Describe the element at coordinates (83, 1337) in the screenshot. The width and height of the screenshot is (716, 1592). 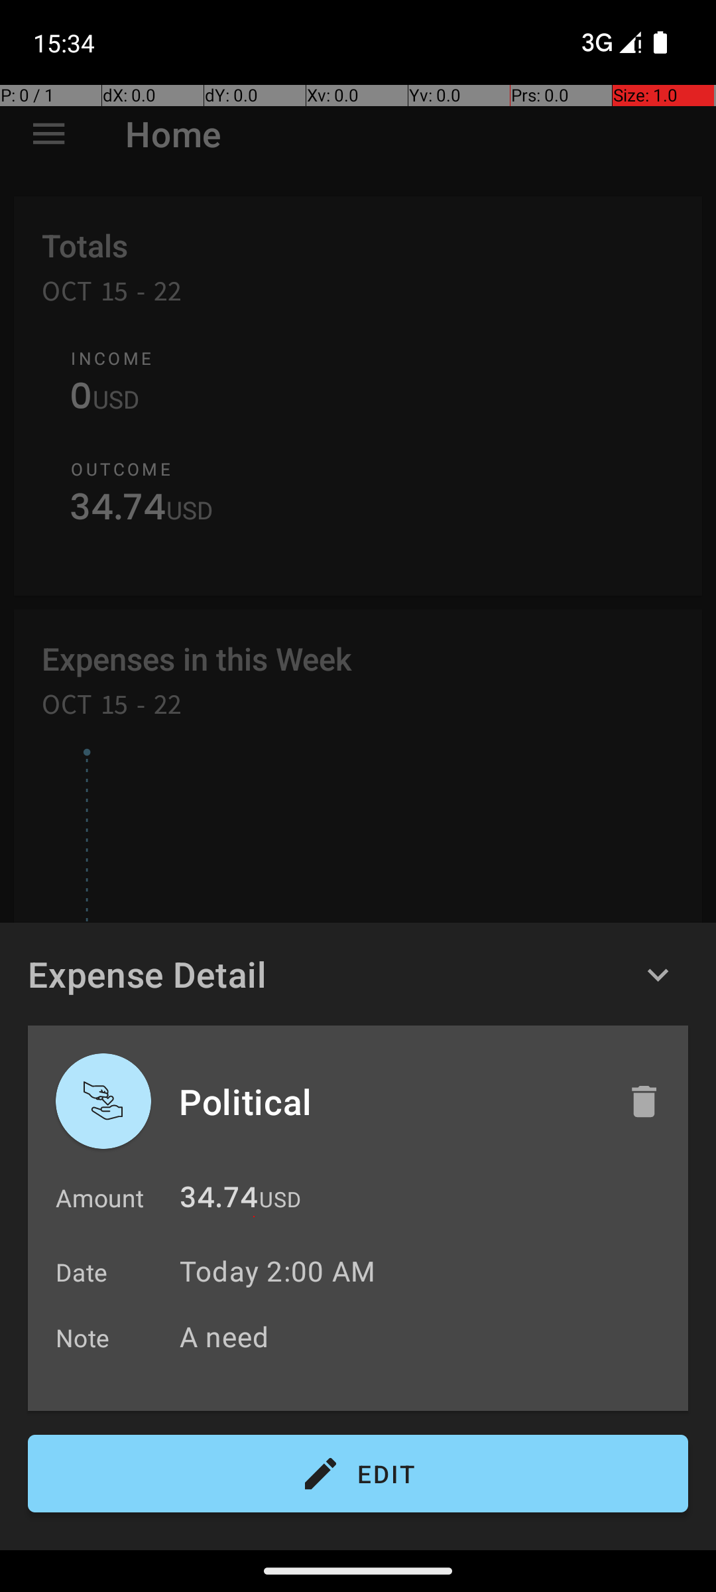
I see `Note` at that location.